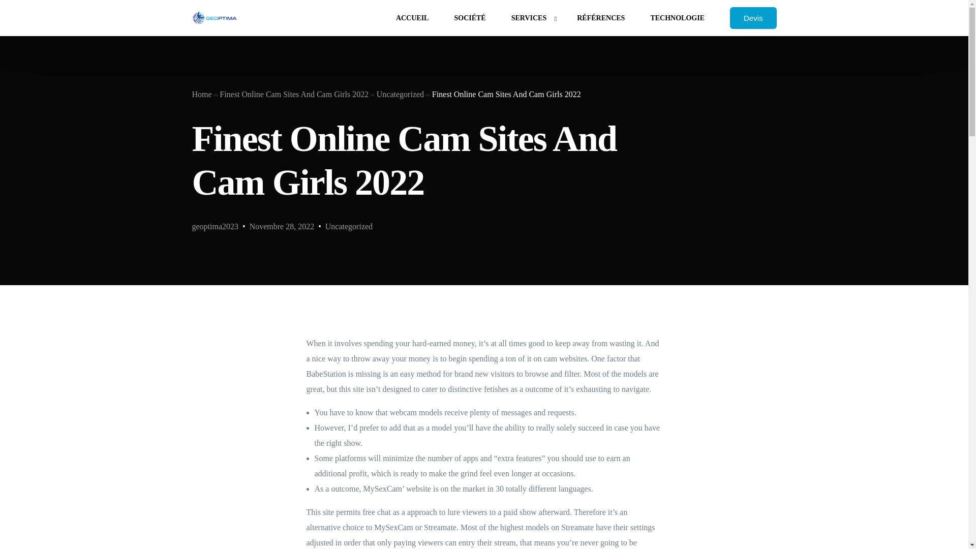  What do you see at coordinates (753, 18) in the screenshot?
I see `Devis` at bounding box center [753, 18].